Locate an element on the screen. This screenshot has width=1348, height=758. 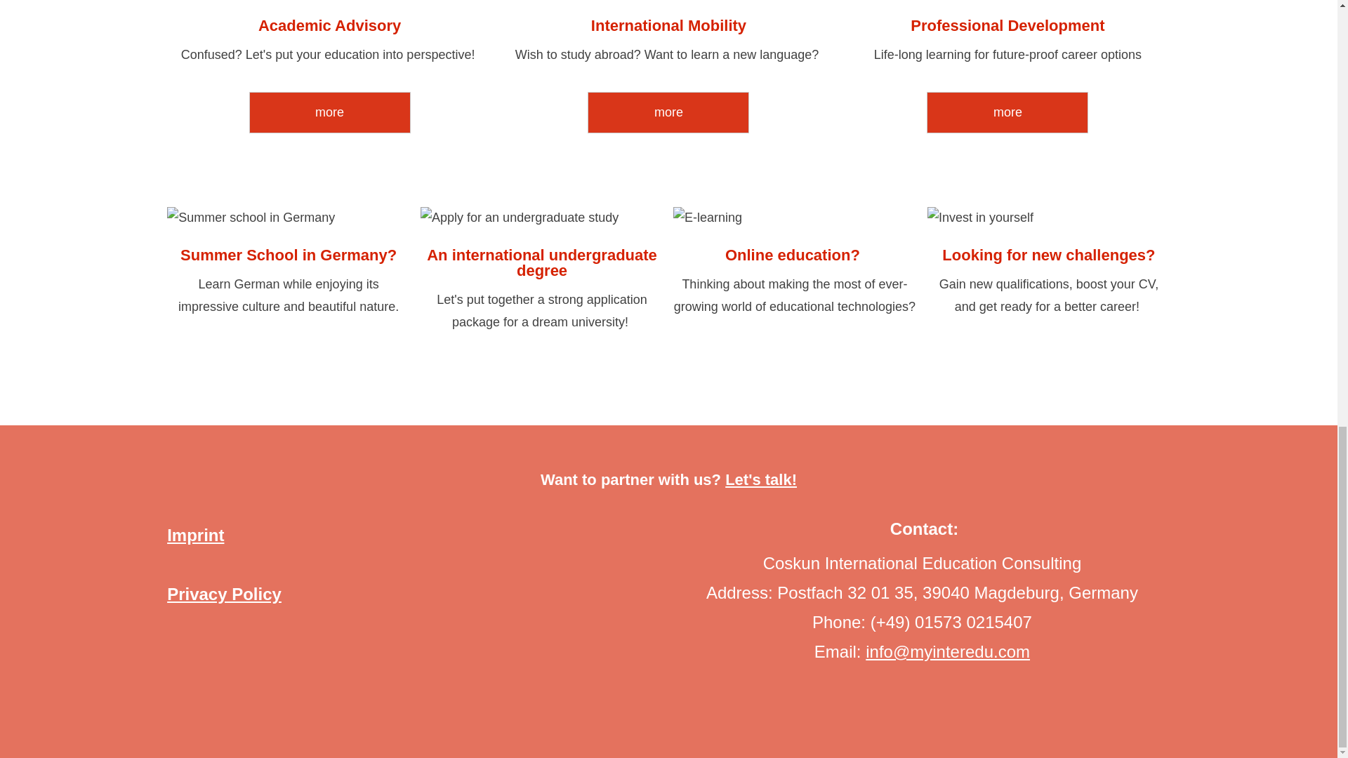
E-learning is located at coordinates (795, 218).